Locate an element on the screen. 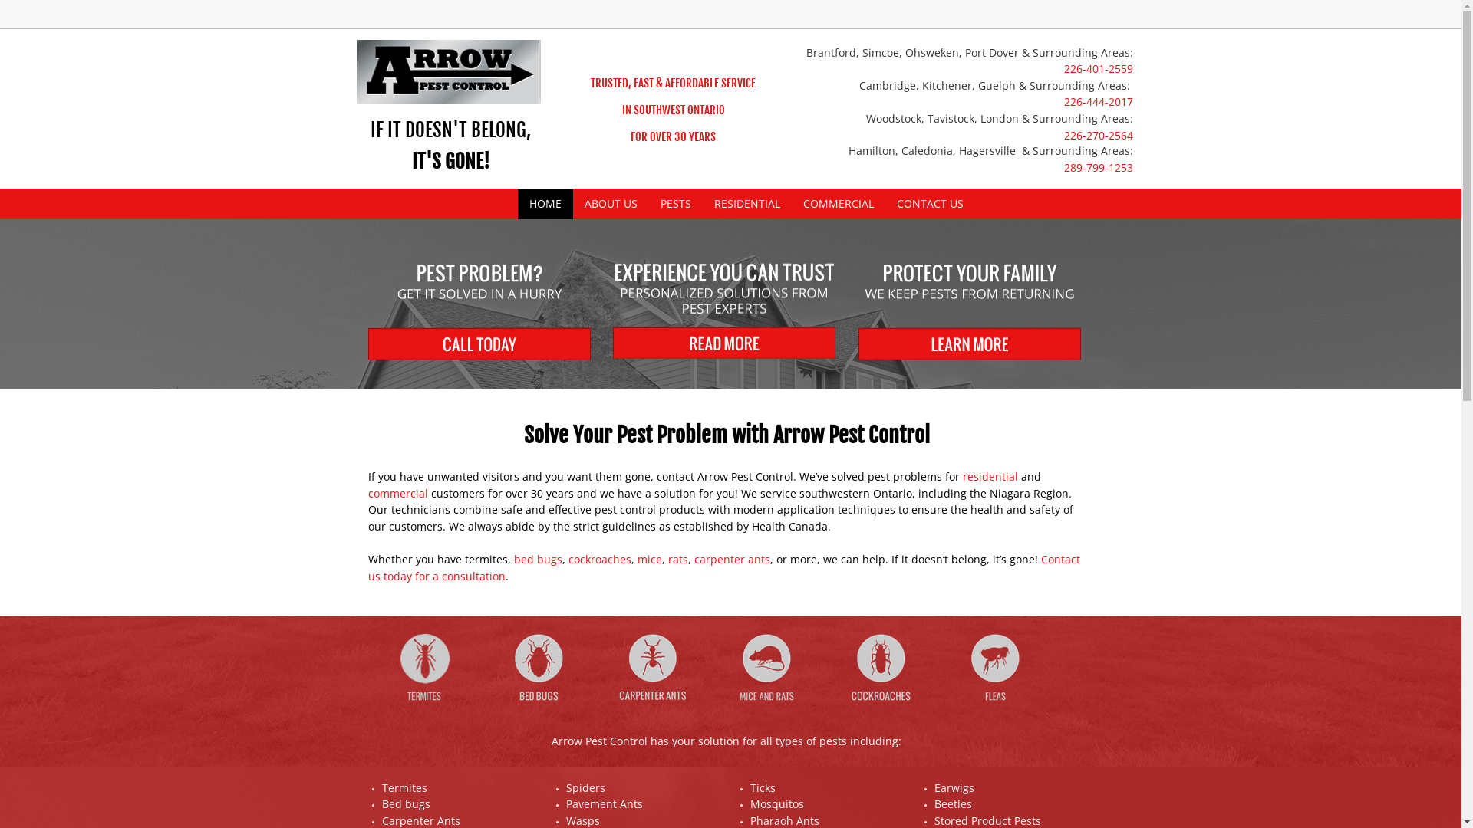  RESIDENTIAL is located at coordinates (747, 204).